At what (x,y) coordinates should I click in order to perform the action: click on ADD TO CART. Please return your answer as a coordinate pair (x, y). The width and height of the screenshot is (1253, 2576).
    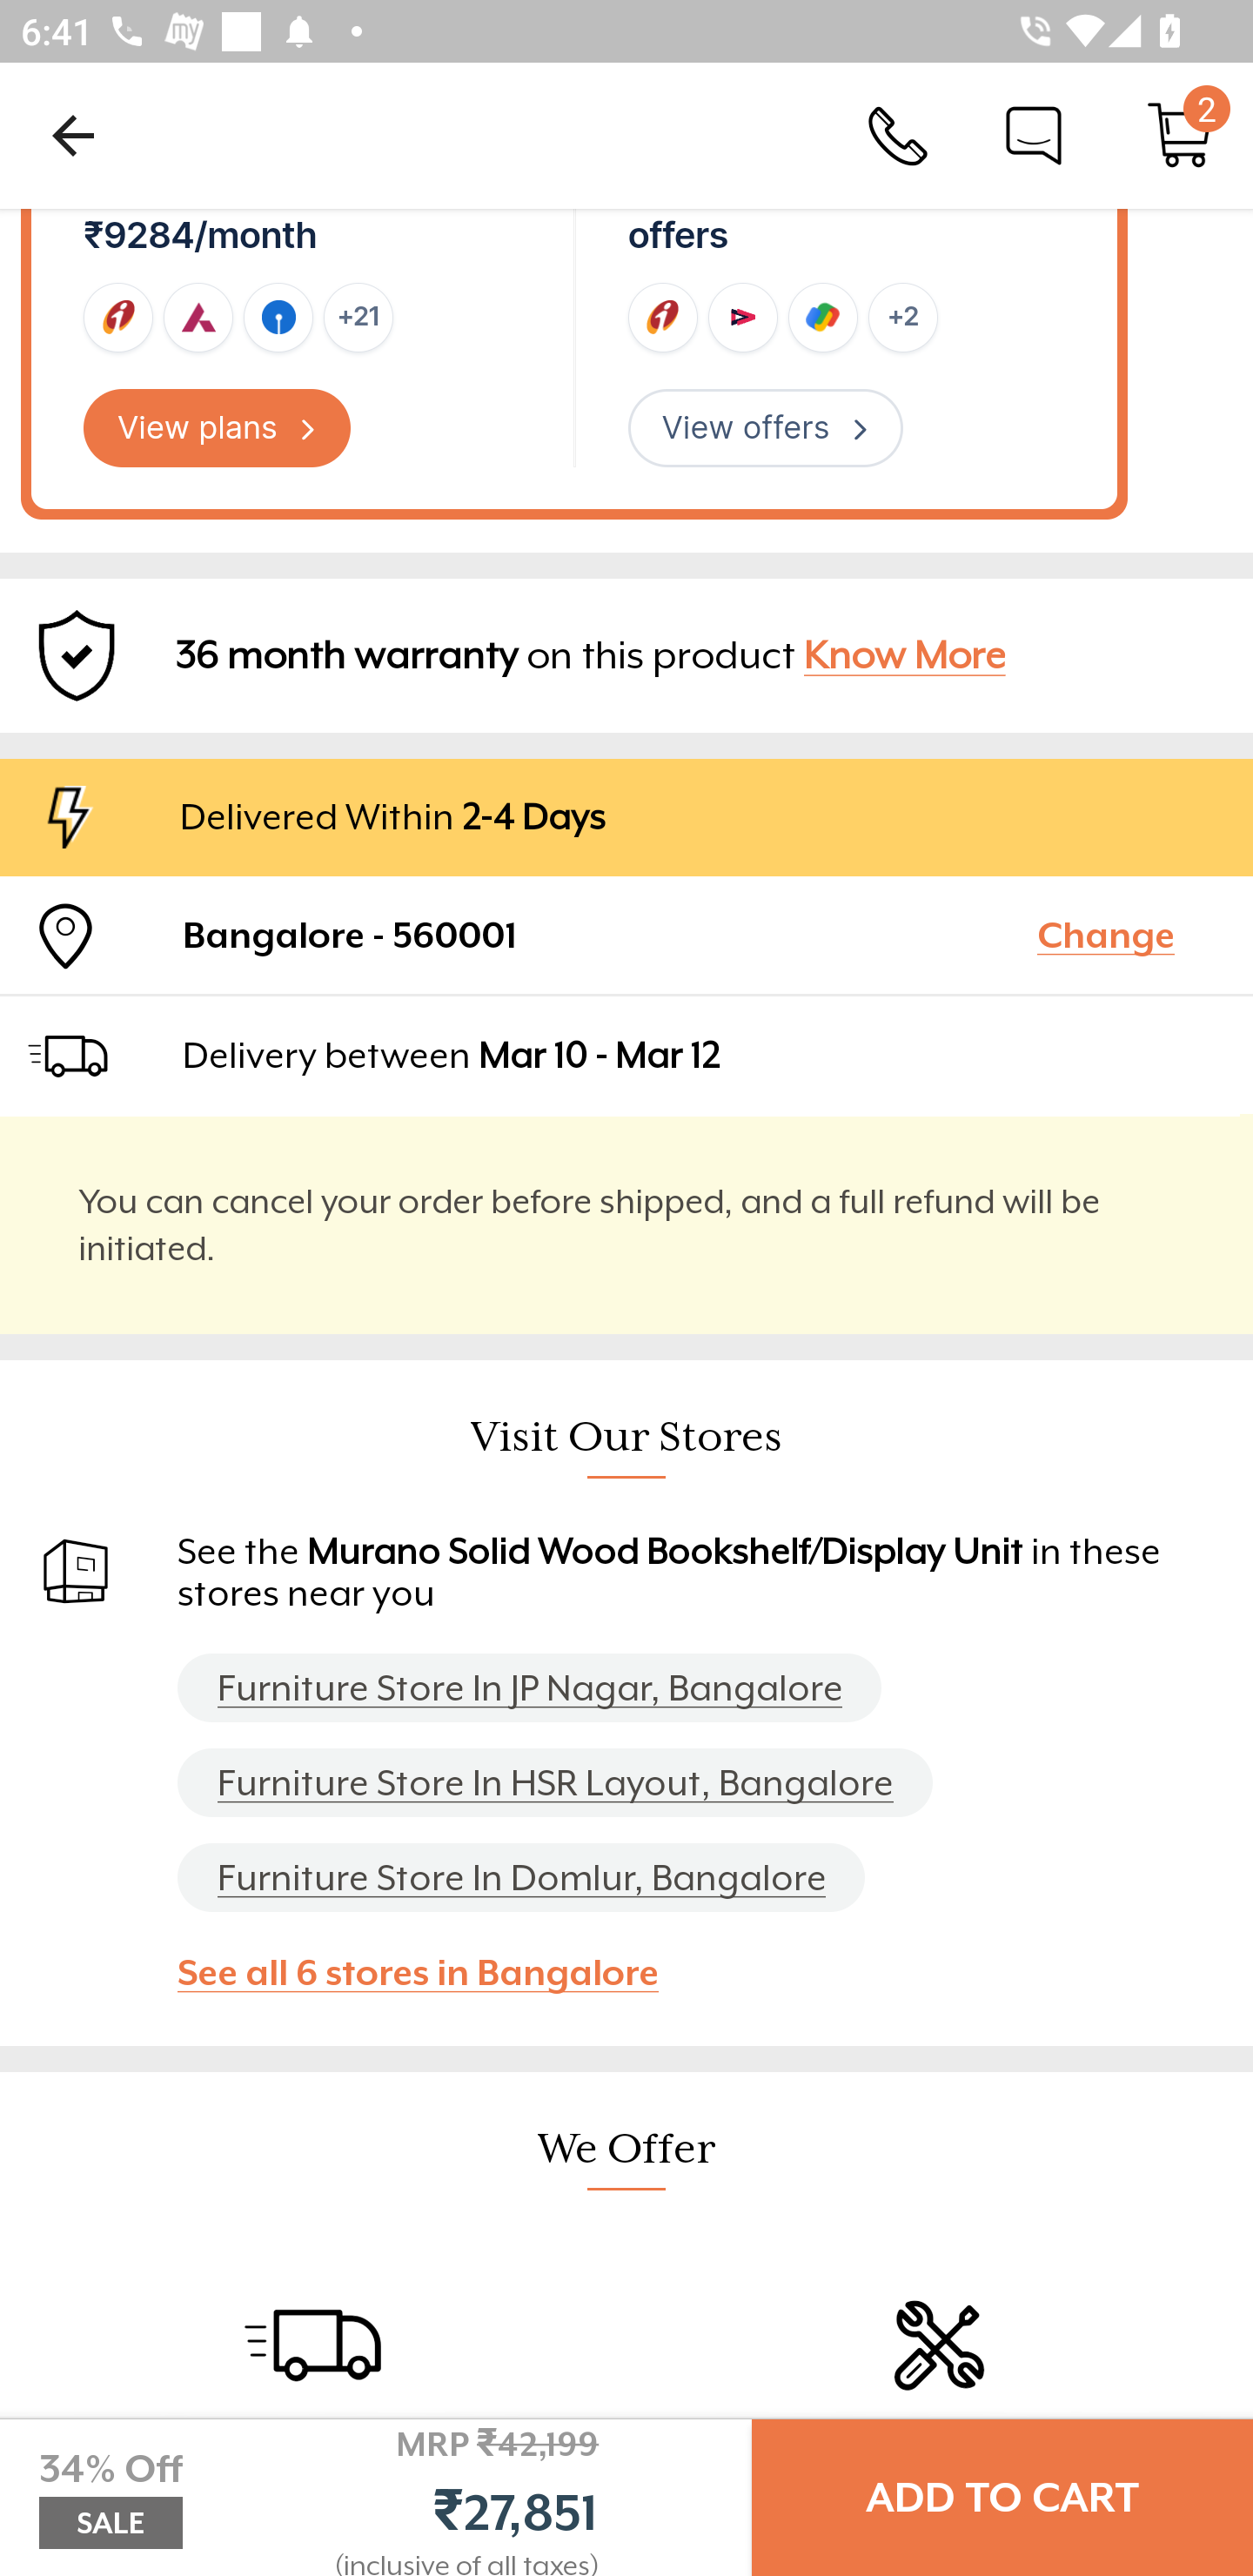
    Looking at the image, I should click on (1002, 2498).